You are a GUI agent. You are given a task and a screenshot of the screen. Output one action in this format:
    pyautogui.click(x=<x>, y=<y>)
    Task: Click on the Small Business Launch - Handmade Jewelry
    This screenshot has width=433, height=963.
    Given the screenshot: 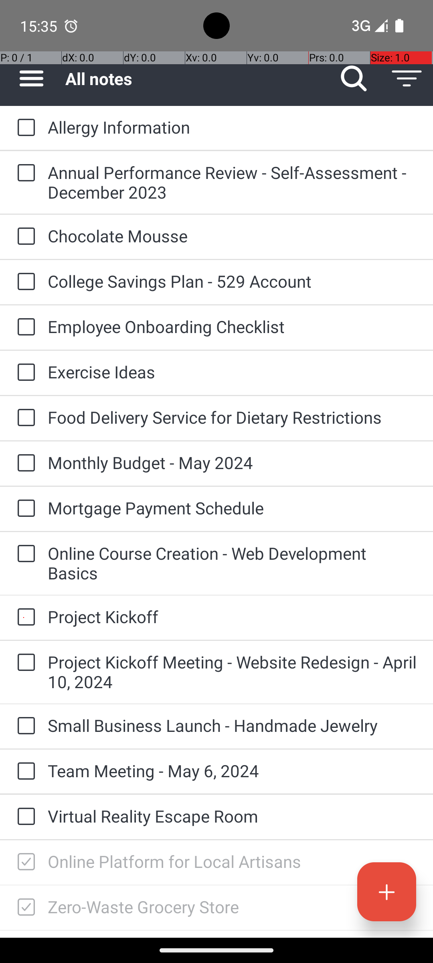 What is the action you would take?
    pyautogui.click(x=233, y=725)
    